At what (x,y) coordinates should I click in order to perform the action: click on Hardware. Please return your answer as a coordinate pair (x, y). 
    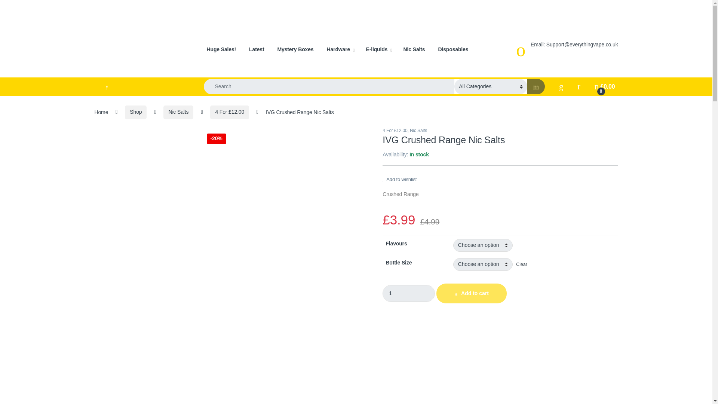
    Looking at the image, I should click on (340, 49).